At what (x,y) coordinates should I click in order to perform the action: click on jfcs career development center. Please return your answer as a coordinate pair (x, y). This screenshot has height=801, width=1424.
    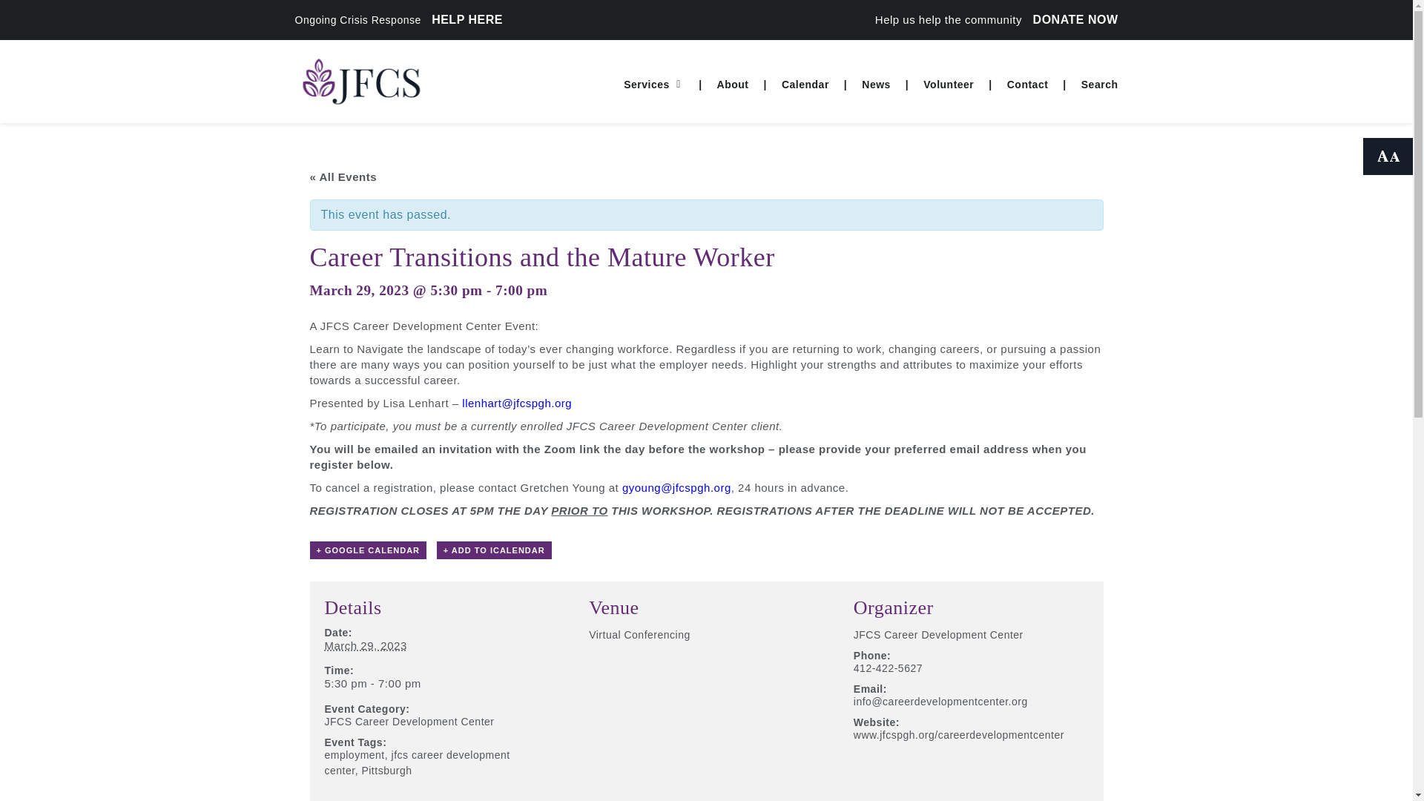
    Looking at the image, I should click on (417, 762).